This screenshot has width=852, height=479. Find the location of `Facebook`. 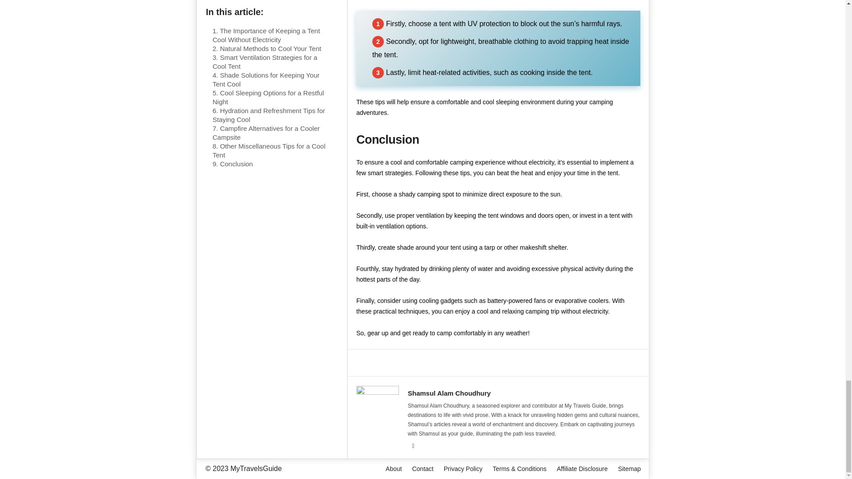

Facebook is located at coordinates (413, 446).